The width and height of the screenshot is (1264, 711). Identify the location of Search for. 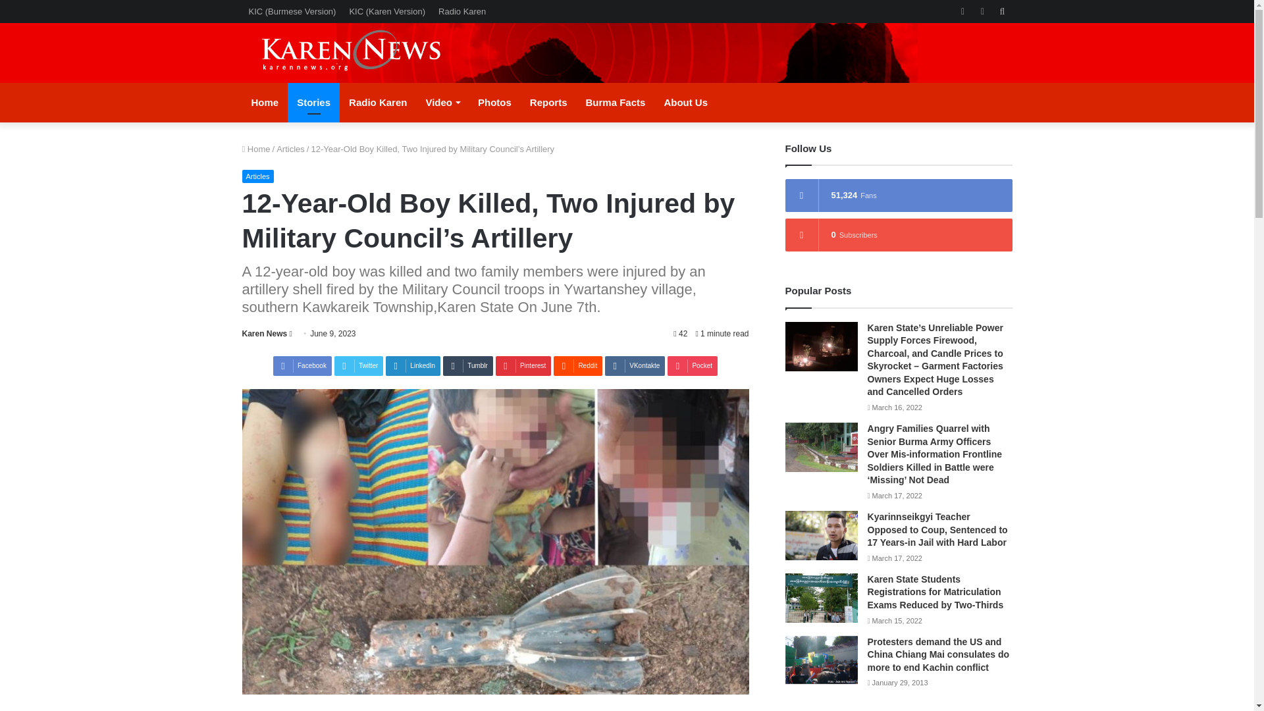
(1002, 11).